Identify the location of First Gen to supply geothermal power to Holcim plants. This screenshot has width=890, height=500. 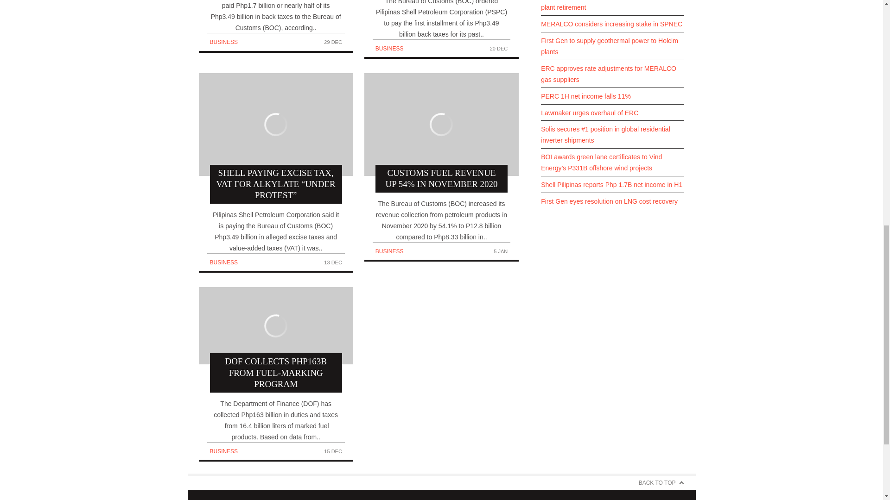
(613, 46).